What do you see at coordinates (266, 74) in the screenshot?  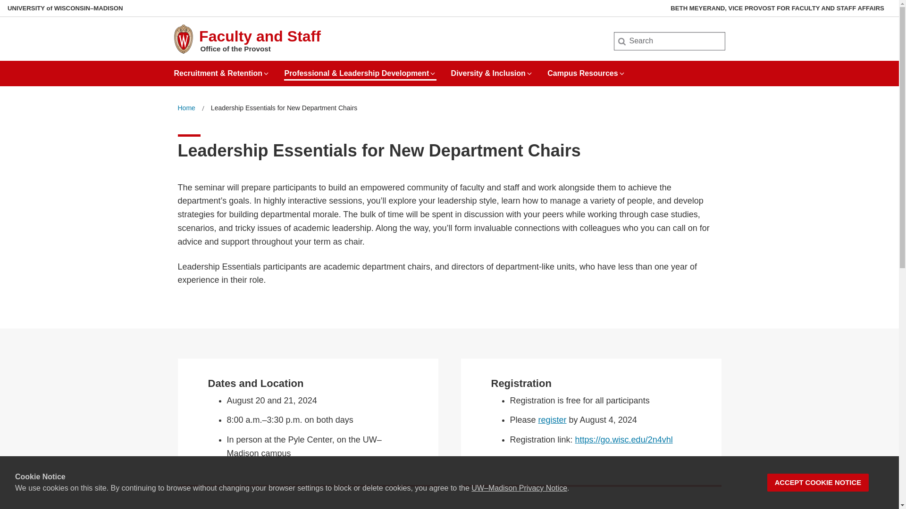 I see `Expand` at bounding box center [266, 74].